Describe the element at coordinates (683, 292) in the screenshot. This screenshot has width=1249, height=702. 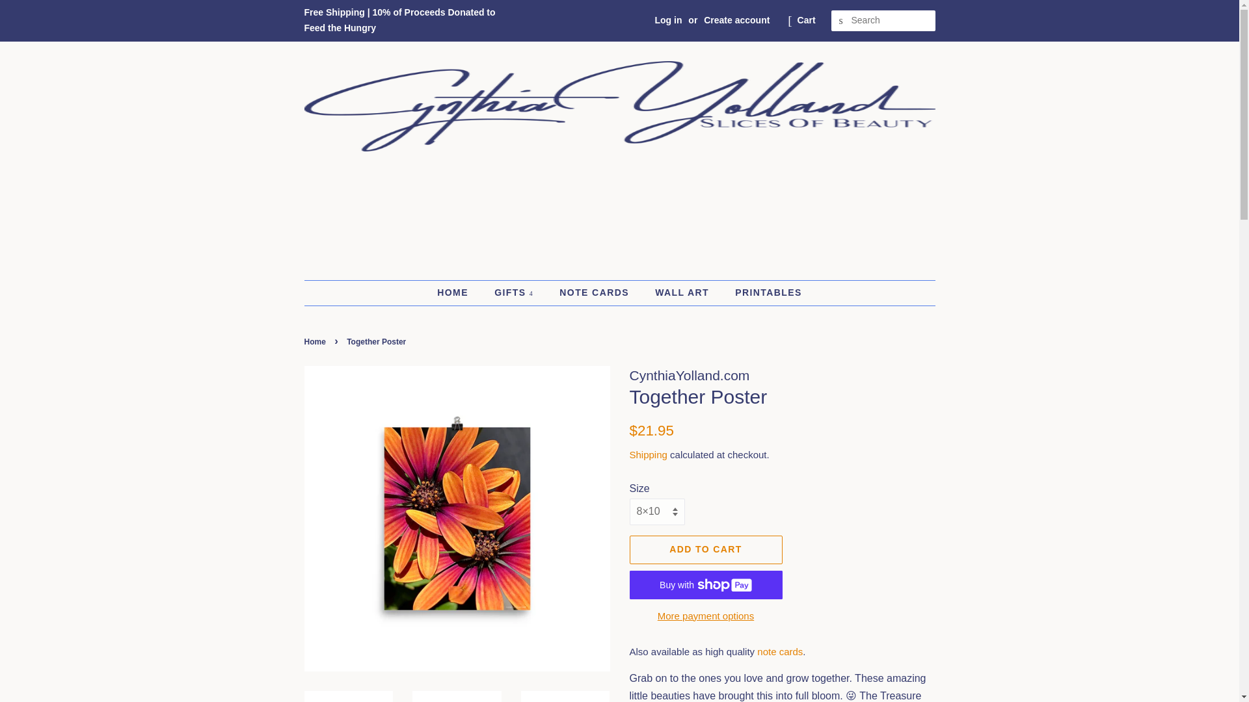
I see `WALL ART` at that location.